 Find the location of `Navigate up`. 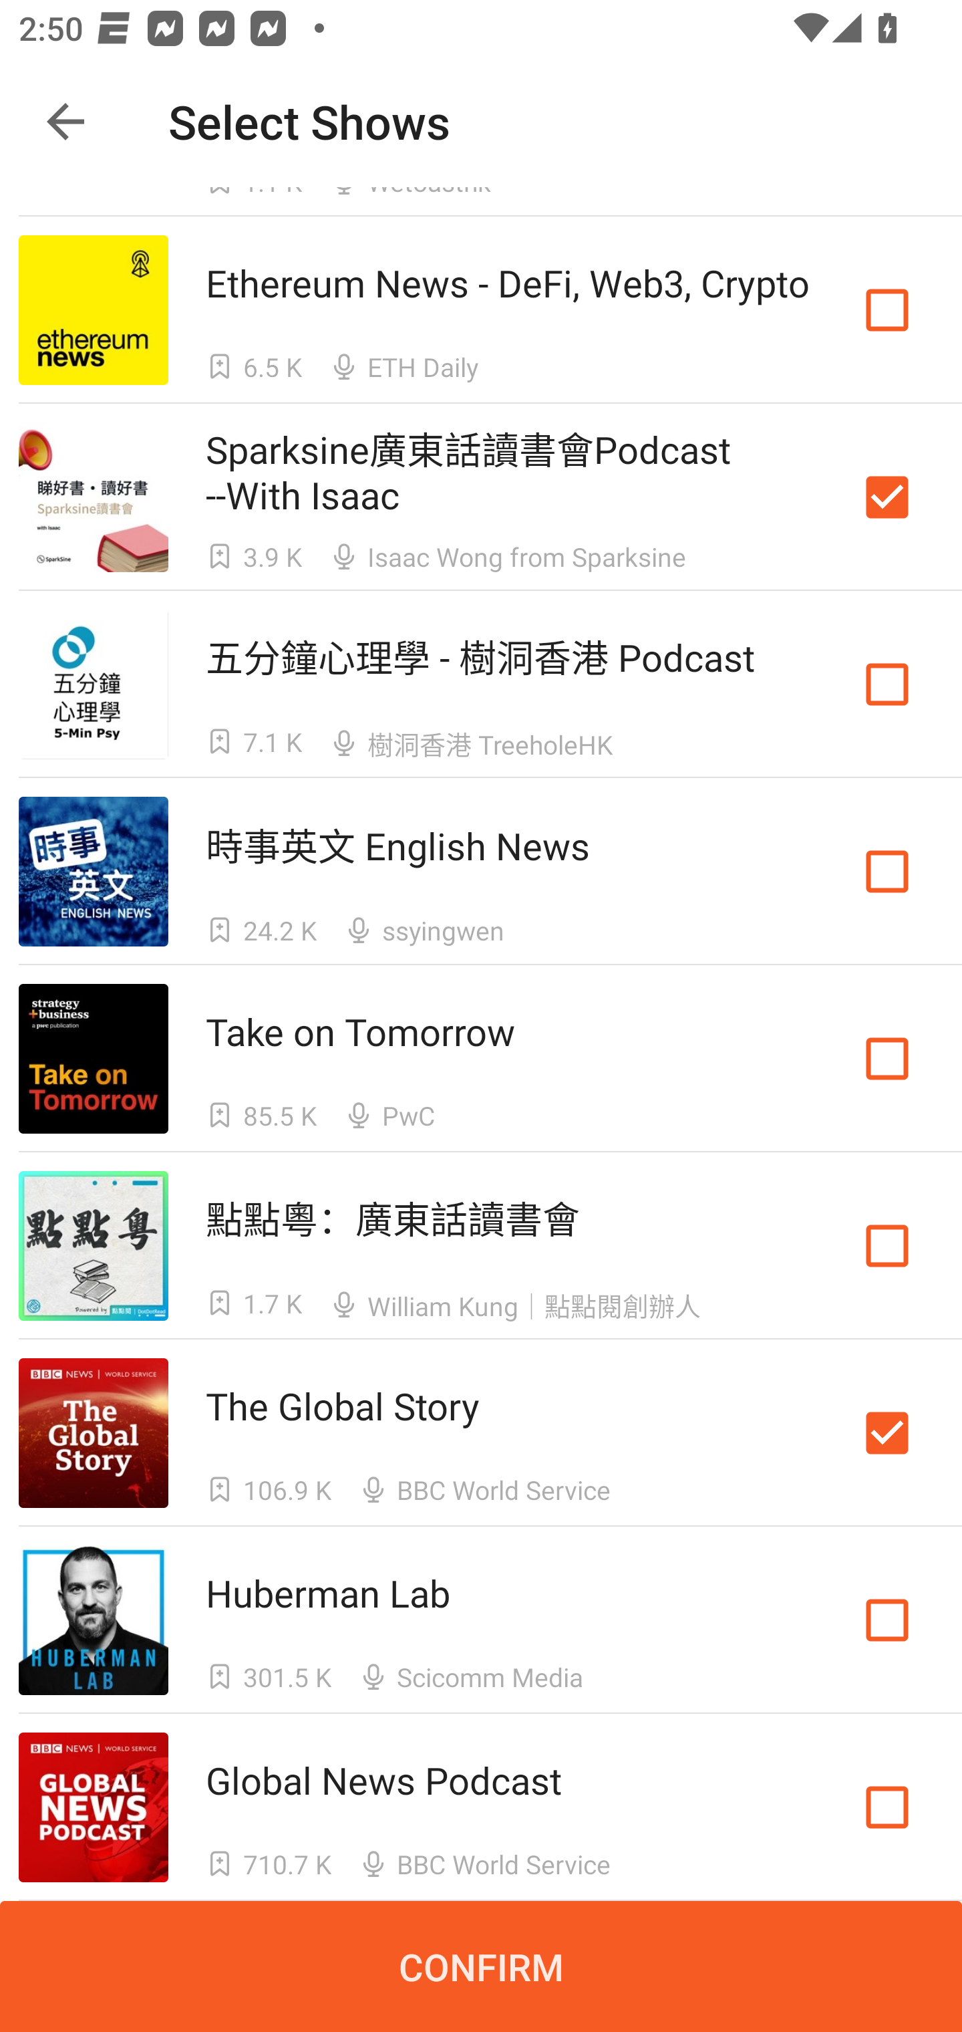

Navigate up is located at coordinates (65, 122).